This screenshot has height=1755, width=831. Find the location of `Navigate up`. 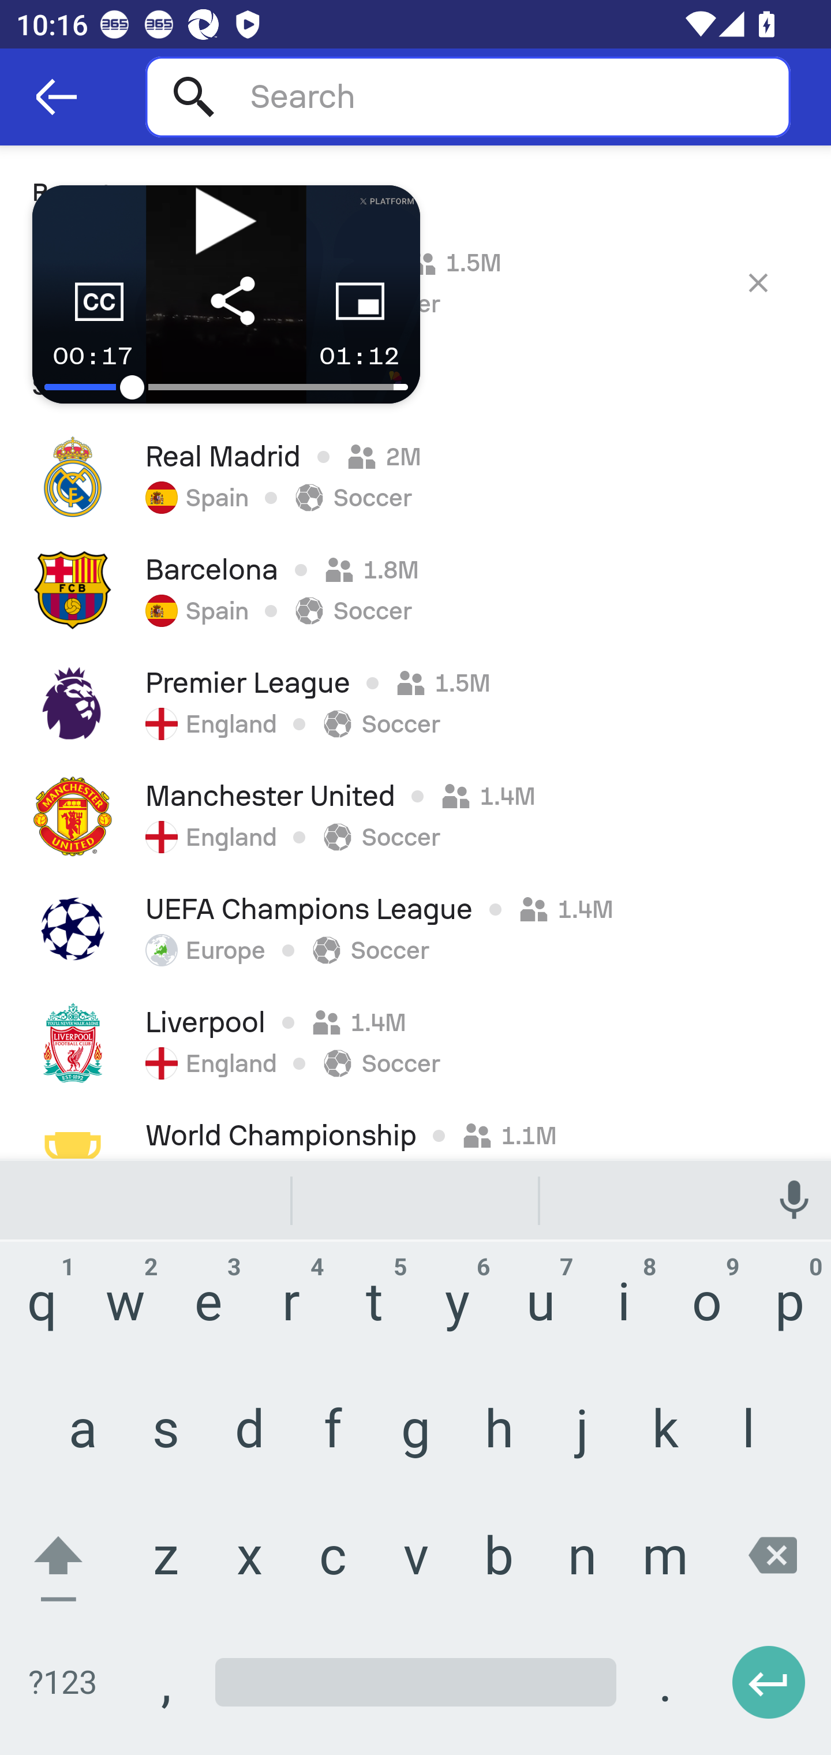

Navigate up is located at coordinates (57, 97).